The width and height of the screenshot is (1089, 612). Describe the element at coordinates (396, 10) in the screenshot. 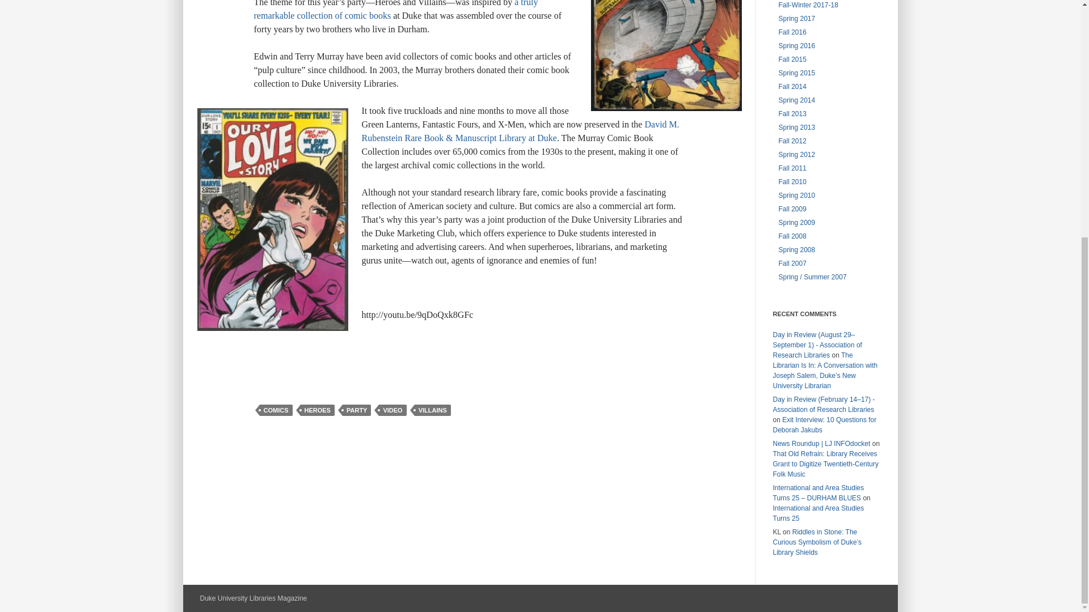

I see `a truly remarkable collection of comic books` at that location.